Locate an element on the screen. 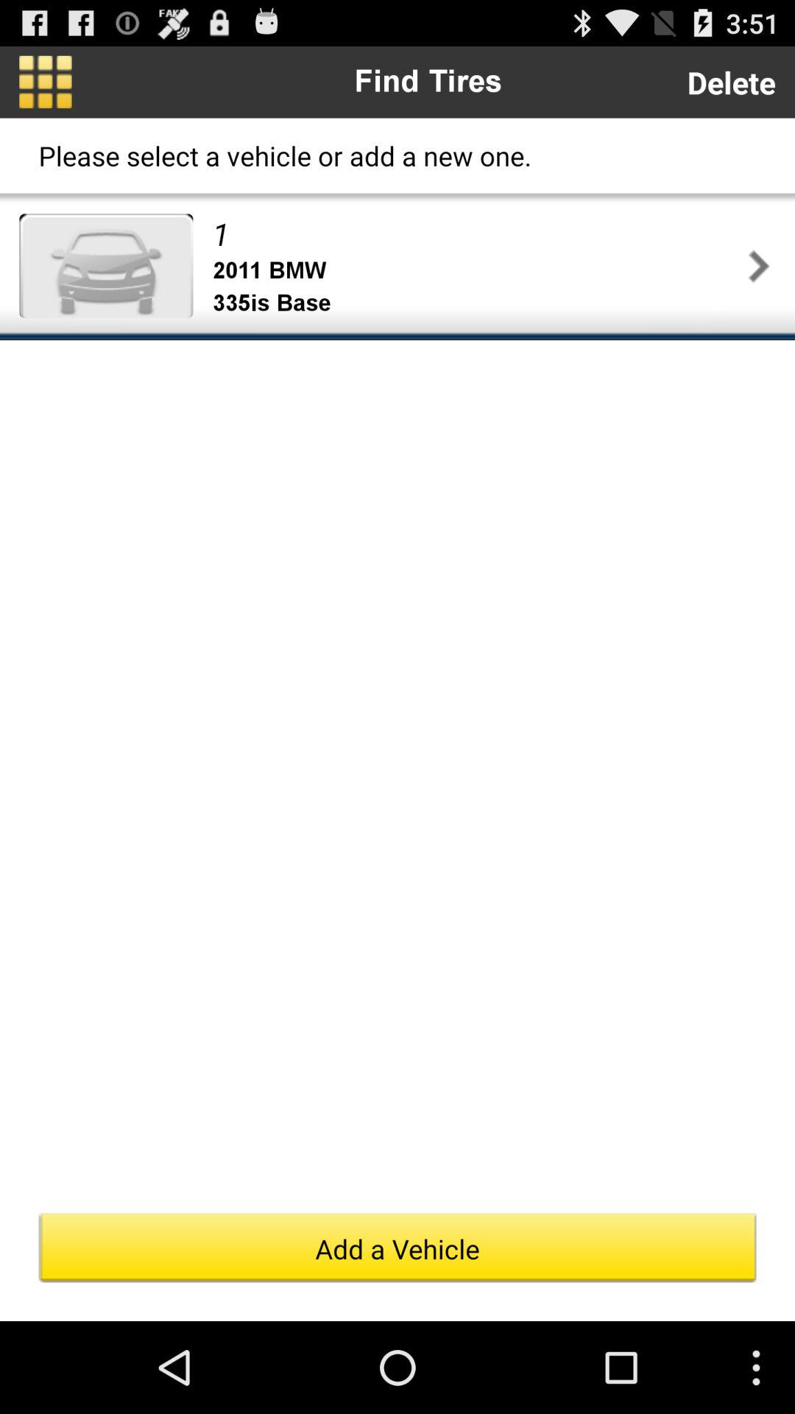  launch icon above the 335is base item is located at coordinates (477, 271).